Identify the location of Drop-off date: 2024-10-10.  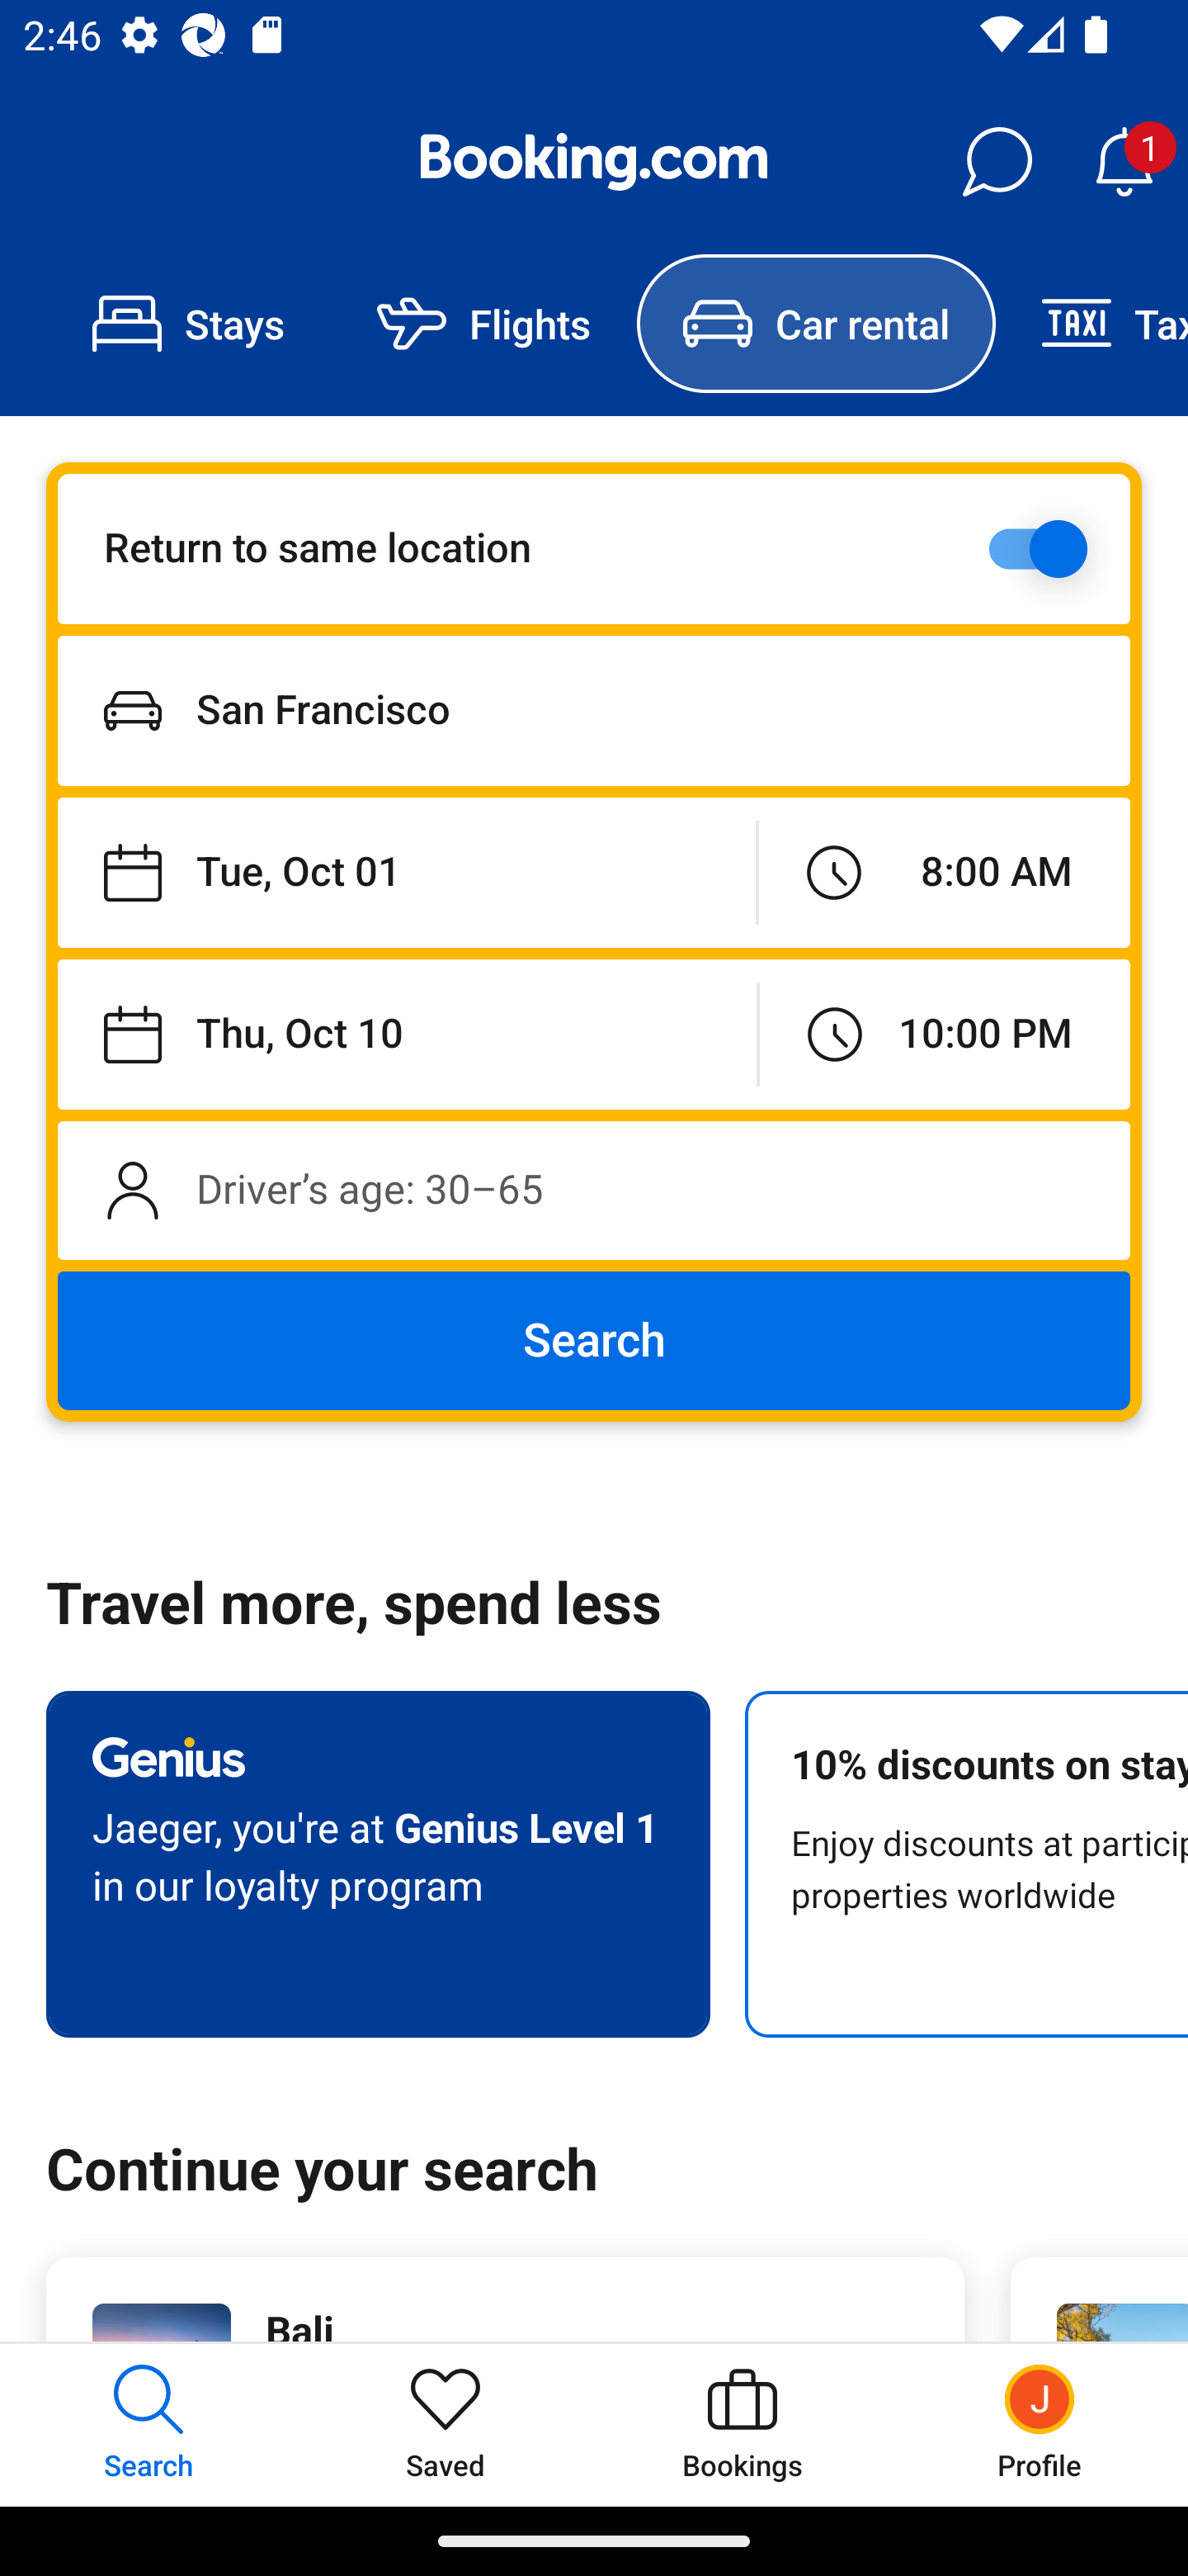
(408, 1034).